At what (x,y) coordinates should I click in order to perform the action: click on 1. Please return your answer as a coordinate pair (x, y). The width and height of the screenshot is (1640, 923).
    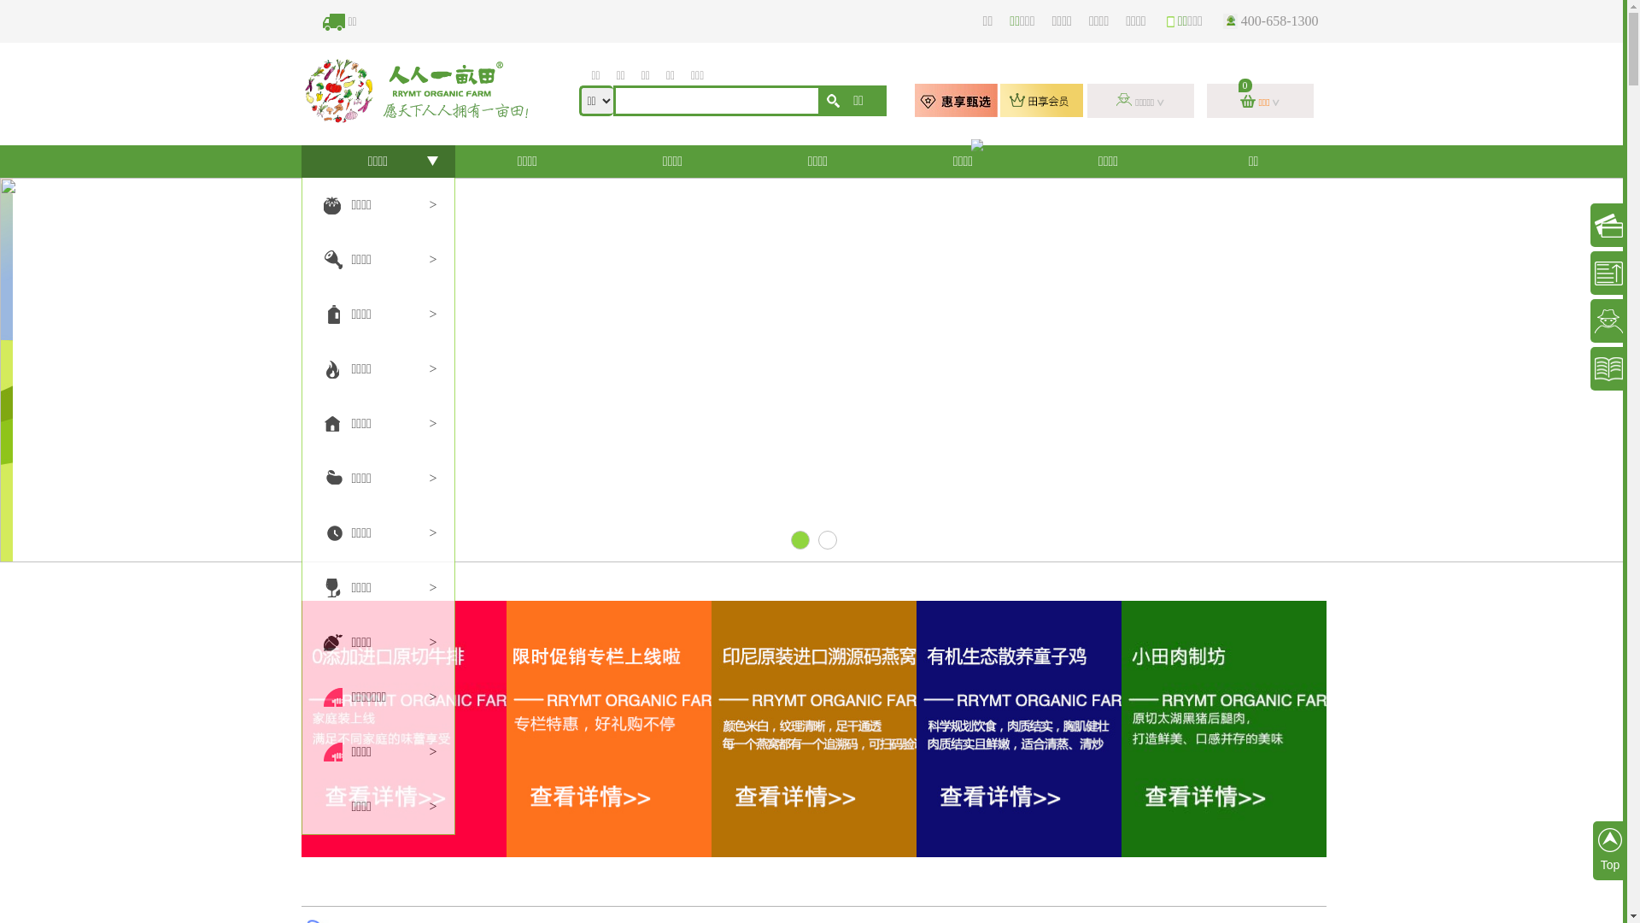
    Looking at the image, I should click on (800, 540).